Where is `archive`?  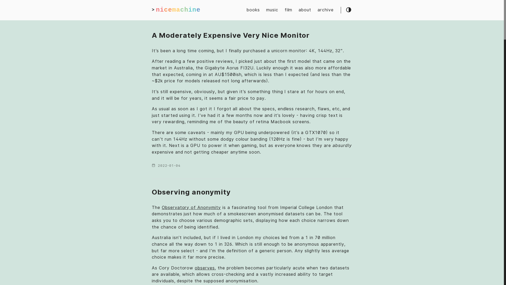
archive is located at coordinates (326, 10).